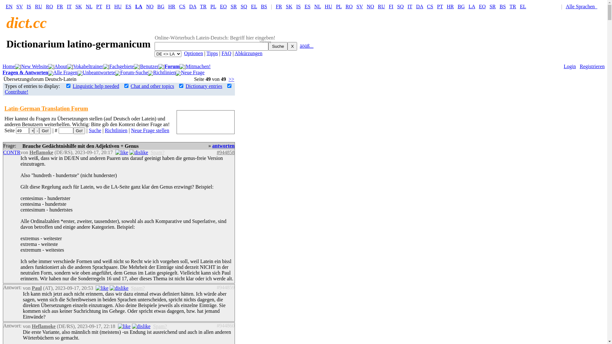  I want to click on Paul, so click(37, 288).